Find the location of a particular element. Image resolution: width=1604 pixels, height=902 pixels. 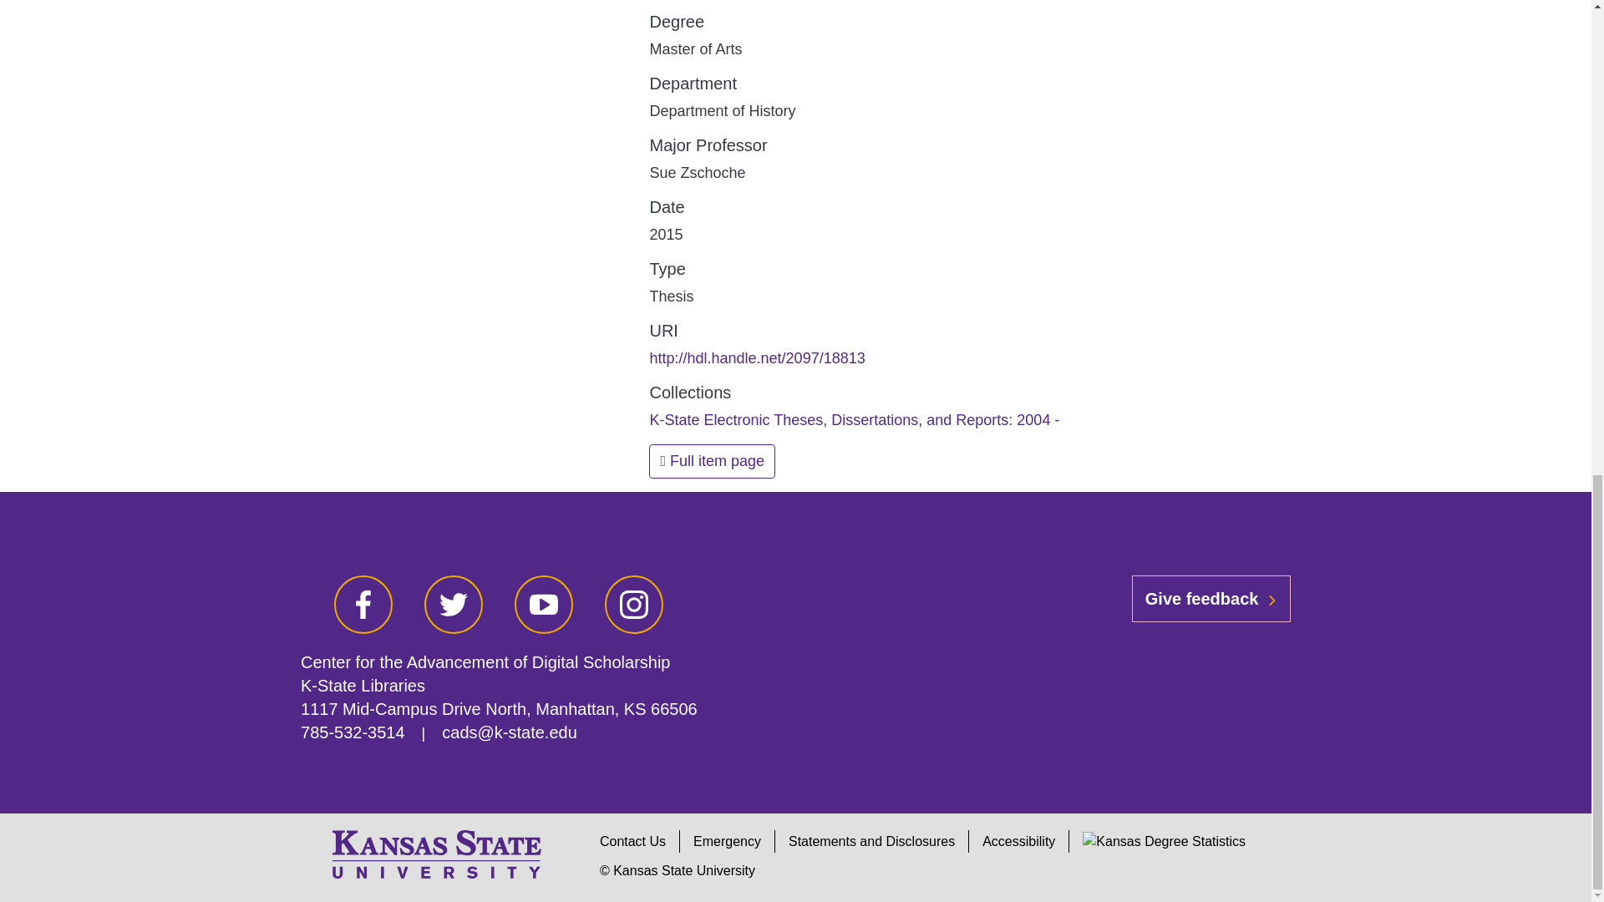

chevron is located at coordinates (1272, 600).